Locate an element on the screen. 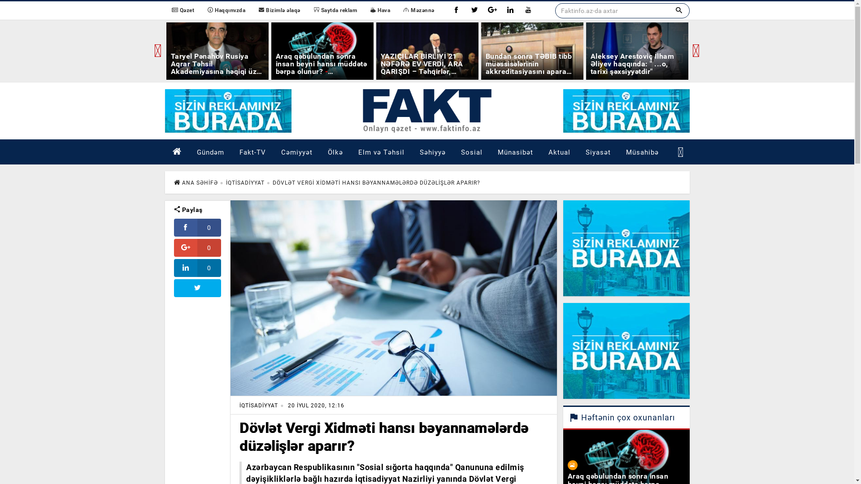 The image size is (861, 484). 0 is located at coordinates (197, 268).